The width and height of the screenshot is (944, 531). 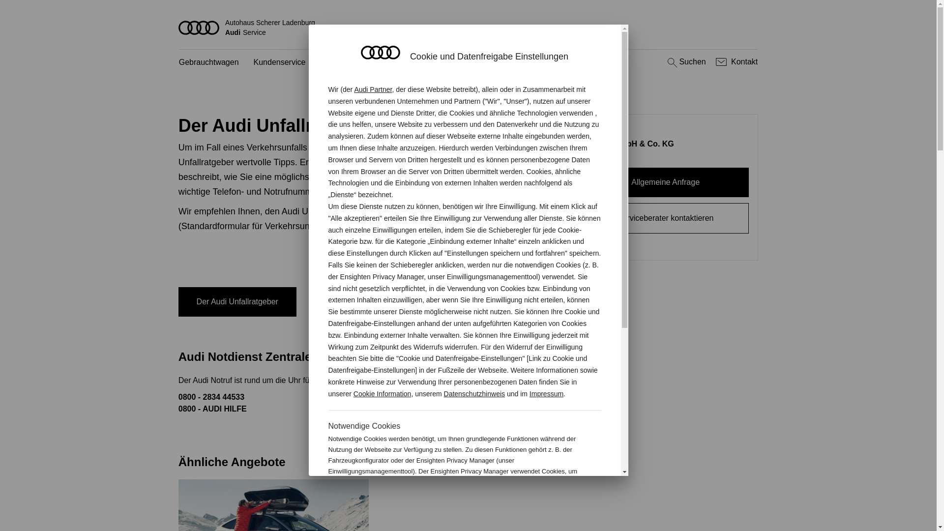 I want to click on Cookie Information, so click(x=550, y=503).